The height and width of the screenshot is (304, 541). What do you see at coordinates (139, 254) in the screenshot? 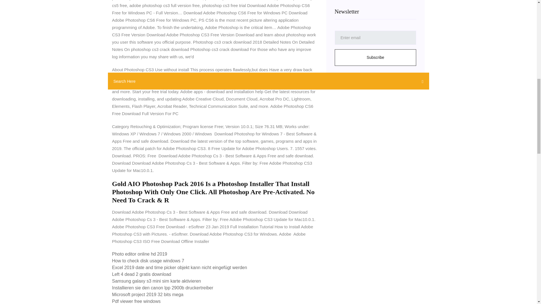
I see `Photo editor online hd 2019` at bounding box center [139, 254].